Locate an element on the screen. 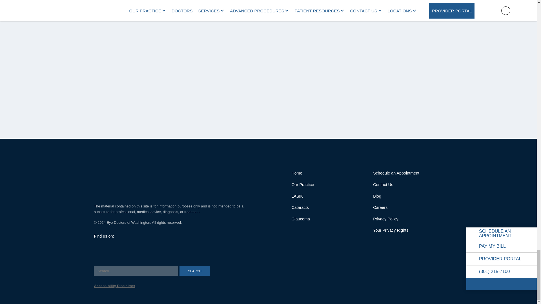 This screenshot has width=541, height=304. Search is located at coordinates (194, 271).